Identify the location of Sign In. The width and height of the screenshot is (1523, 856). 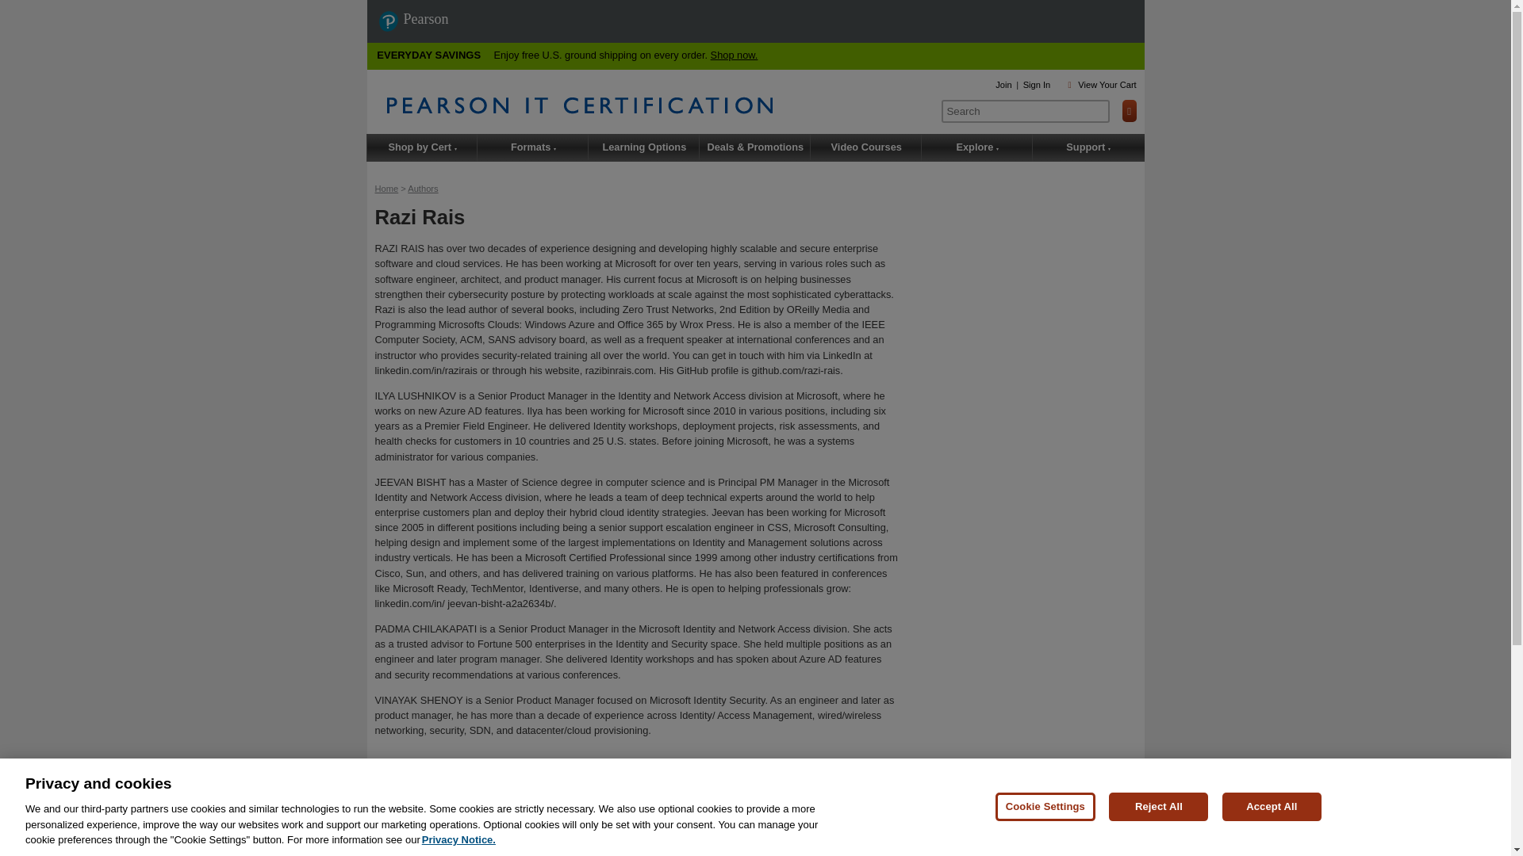
(1037, 85).